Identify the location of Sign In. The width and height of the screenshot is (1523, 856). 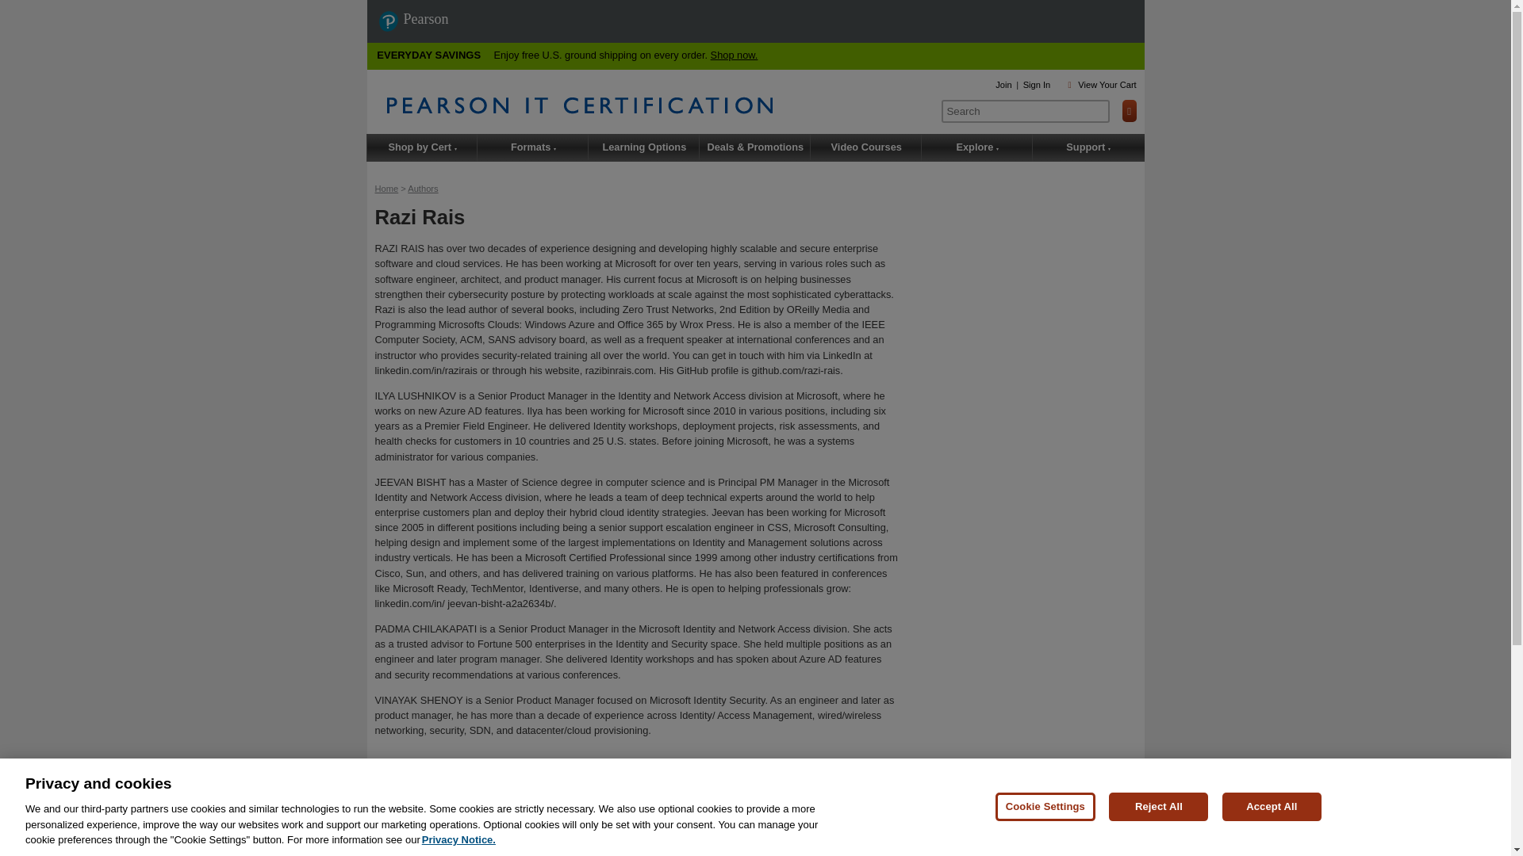
(1037, 85).